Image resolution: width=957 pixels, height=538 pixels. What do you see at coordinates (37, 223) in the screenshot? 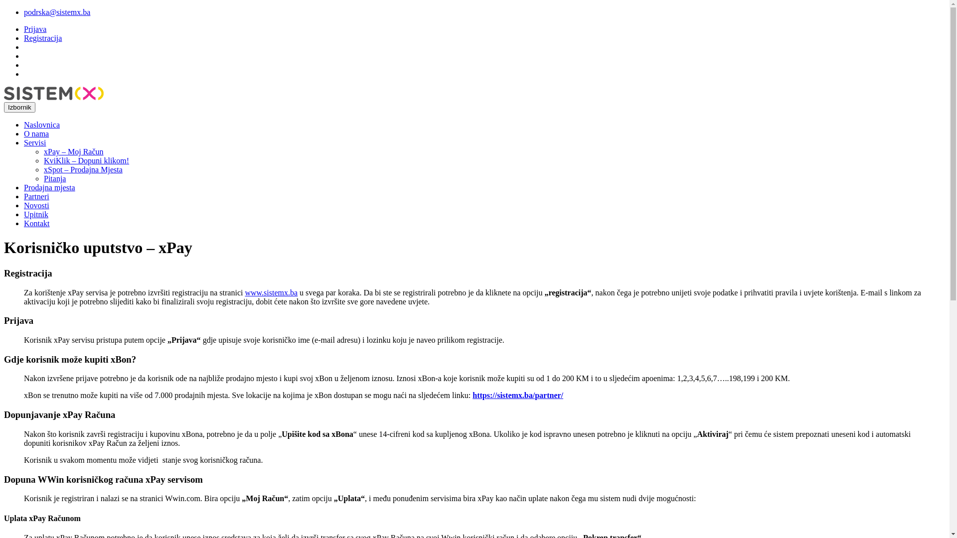
I see `Kontakt` at bounding box center [37, 223].